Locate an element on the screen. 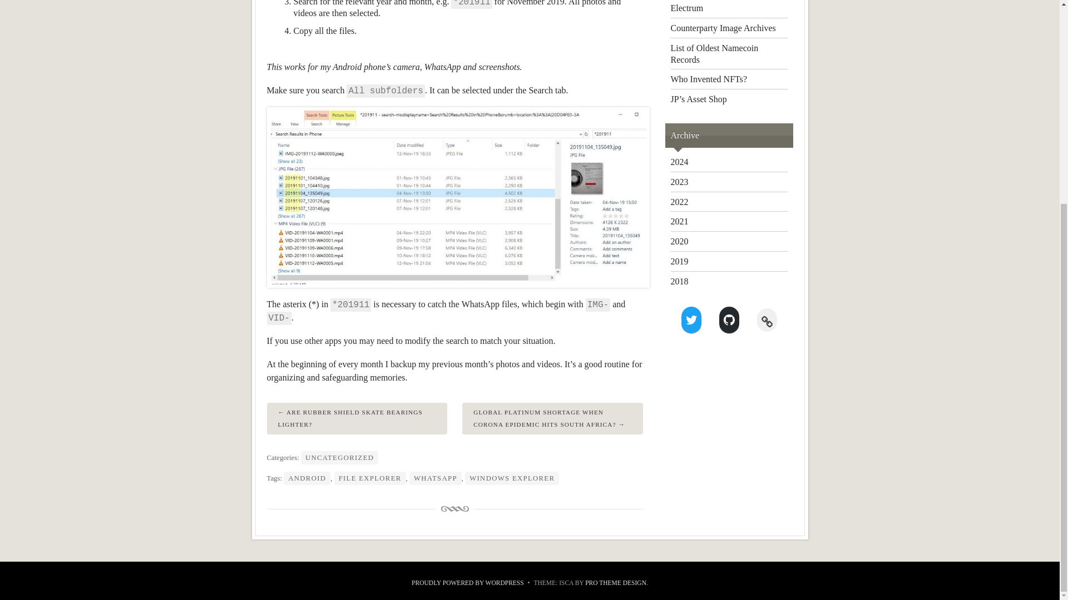  OLGA STAMP Minter for Electrum is located at coordinates (718, 6).